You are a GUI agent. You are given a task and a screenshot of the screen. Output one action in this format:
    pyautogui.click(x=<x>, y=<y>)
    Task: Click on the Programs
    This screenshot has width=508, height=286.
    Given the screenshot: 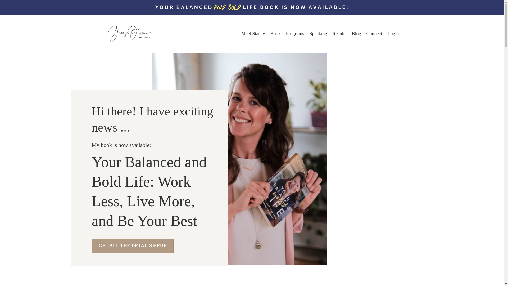 What is the action you would take?
    pyautogui.click(x=295, y=34)
    